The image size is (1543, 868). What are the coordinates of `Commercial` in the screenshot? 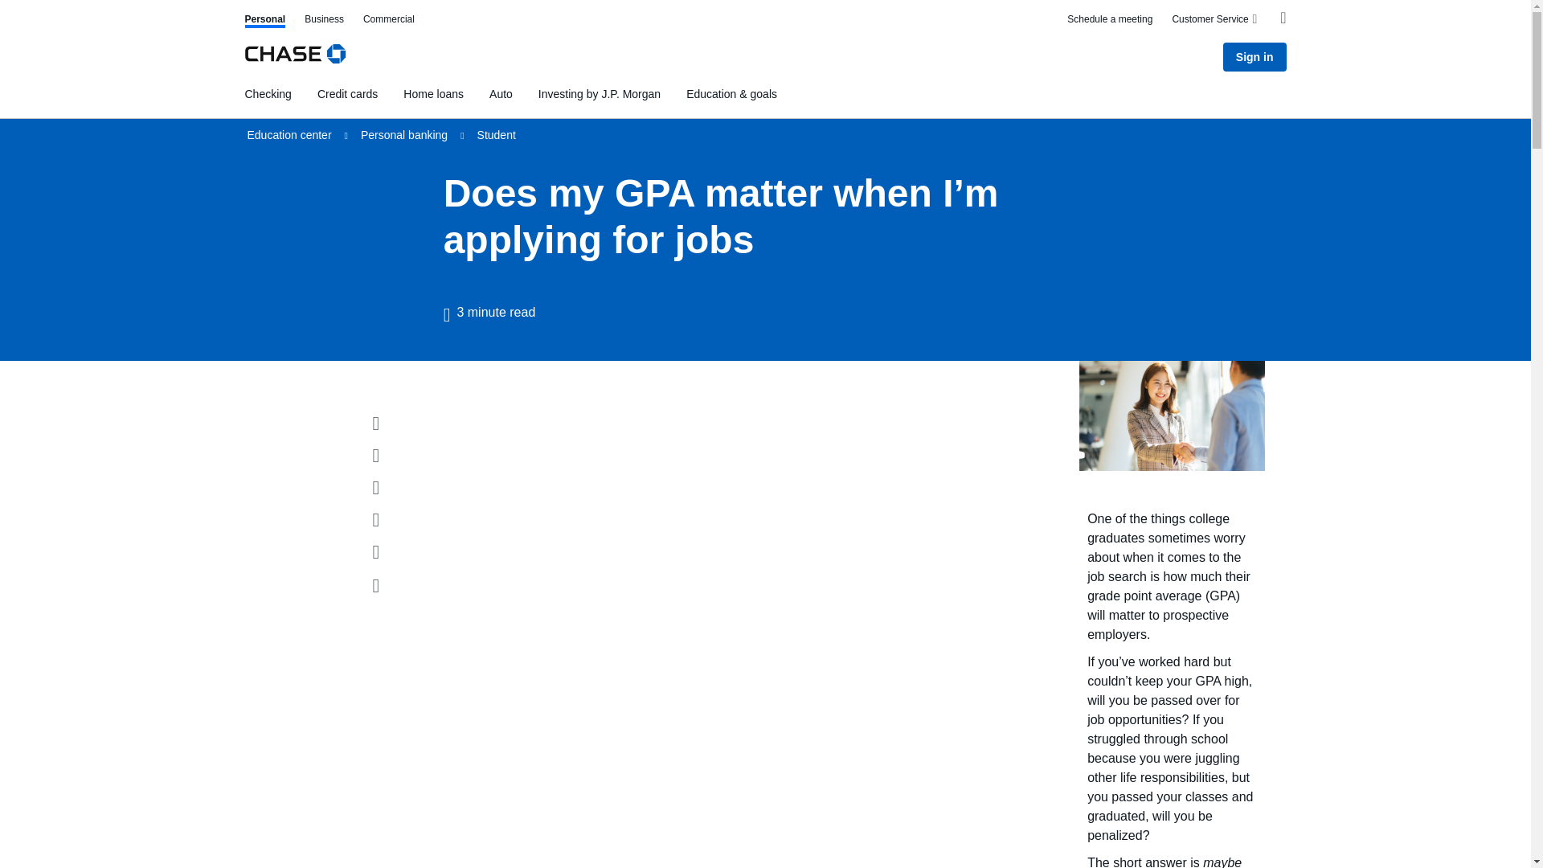 It's located at (433, 93).